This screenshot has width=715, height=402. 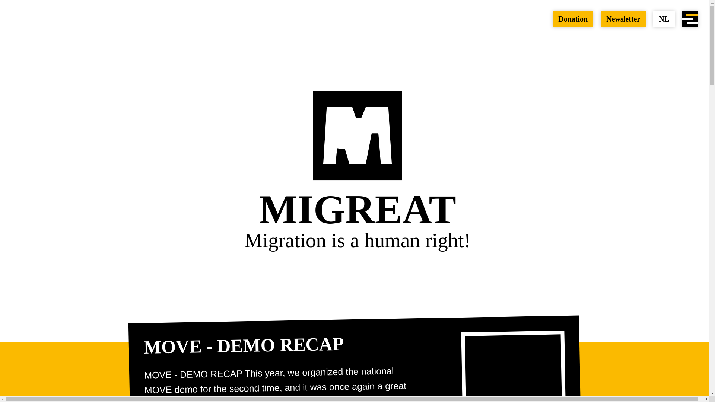 I want to click on NL, so click(x=664, y=19).